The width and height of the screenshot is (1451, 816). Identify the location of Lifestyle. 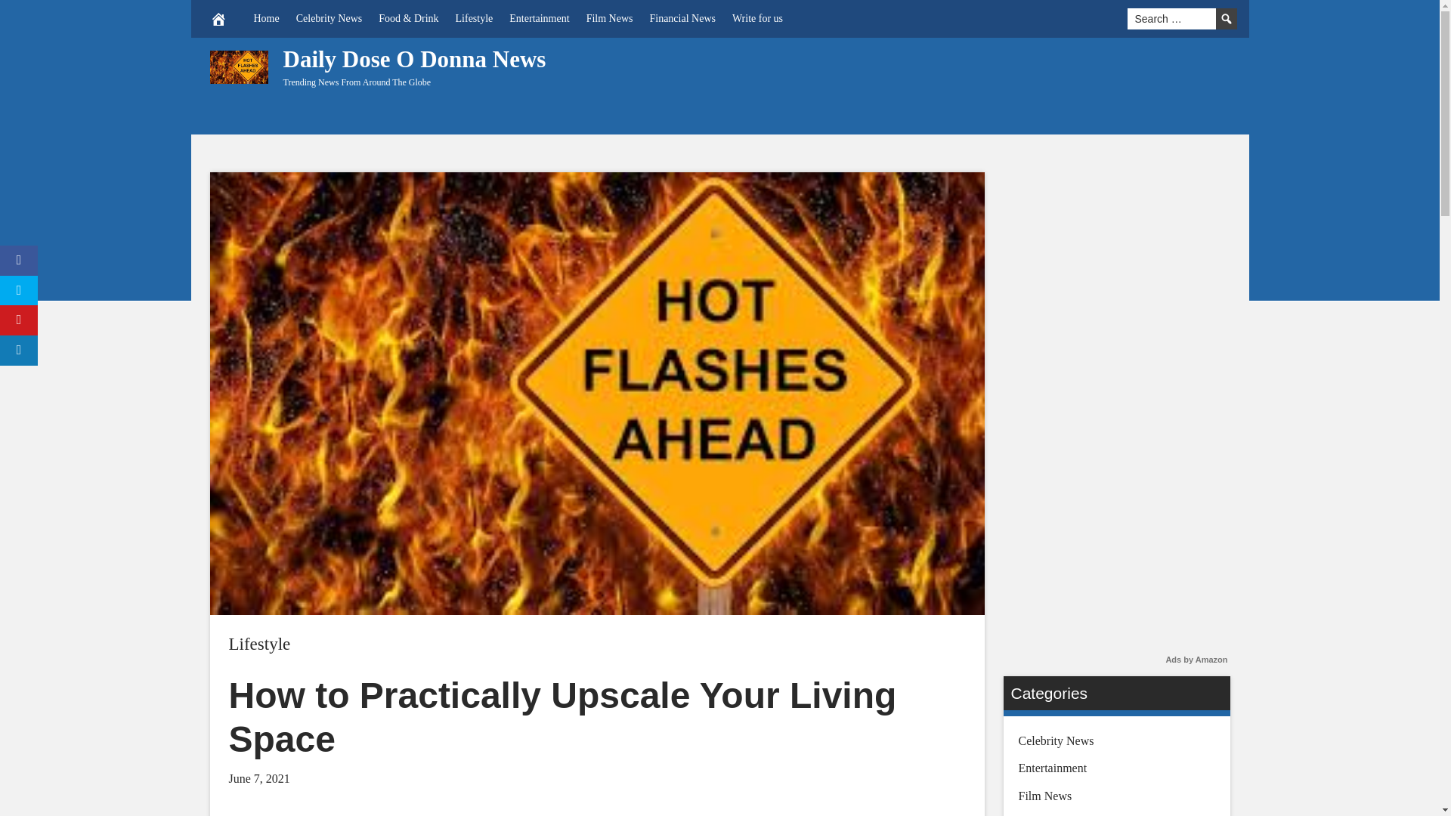
(475, 18).